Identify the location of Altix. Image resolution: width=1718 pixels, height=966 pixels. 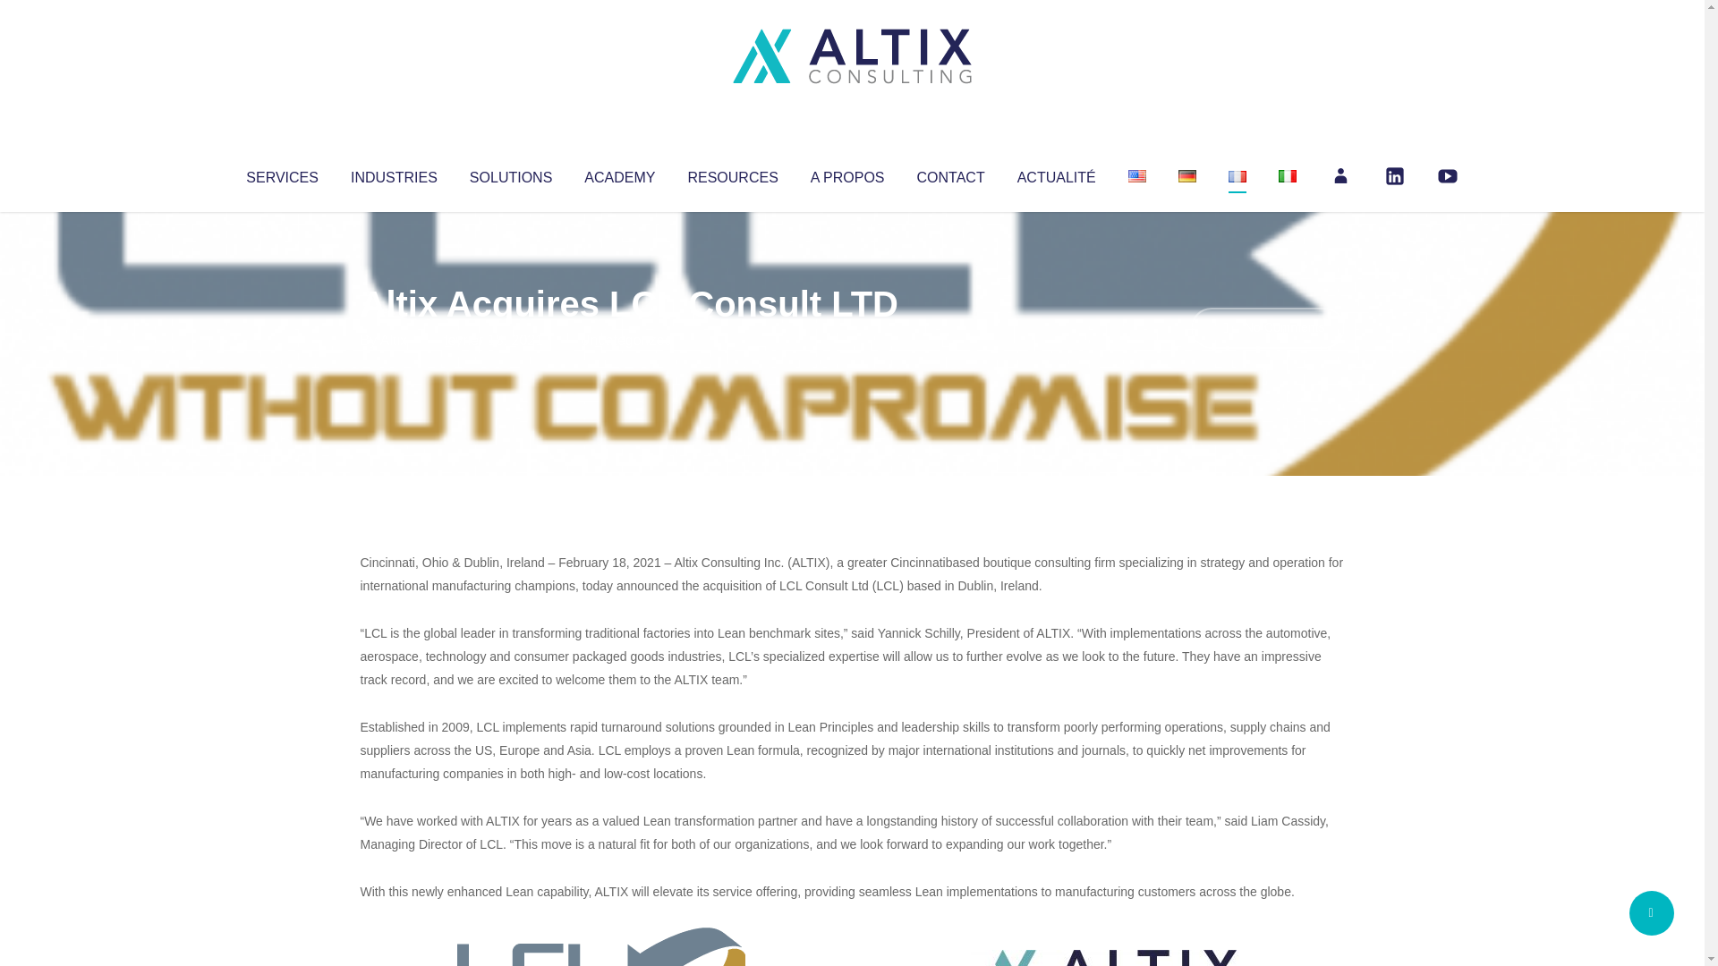
(394, 340).